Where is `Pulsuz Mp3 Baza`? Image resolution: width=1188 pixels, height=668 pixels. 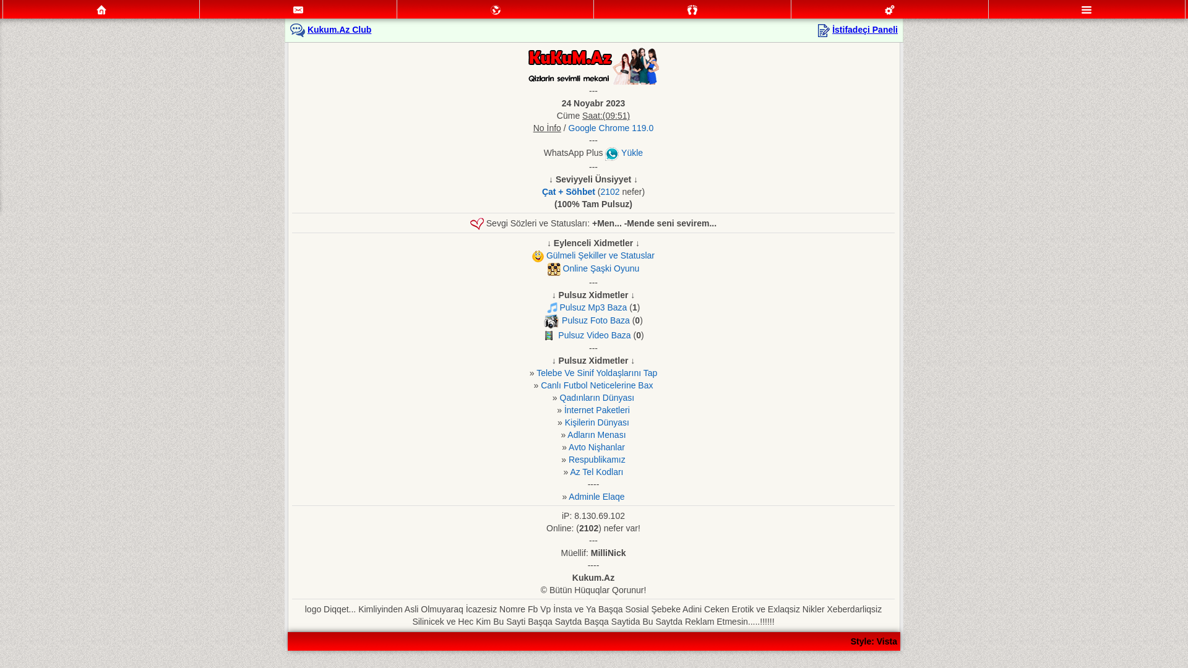 Pulsuz Mp3 Baza is located at coordinates (593, 307).